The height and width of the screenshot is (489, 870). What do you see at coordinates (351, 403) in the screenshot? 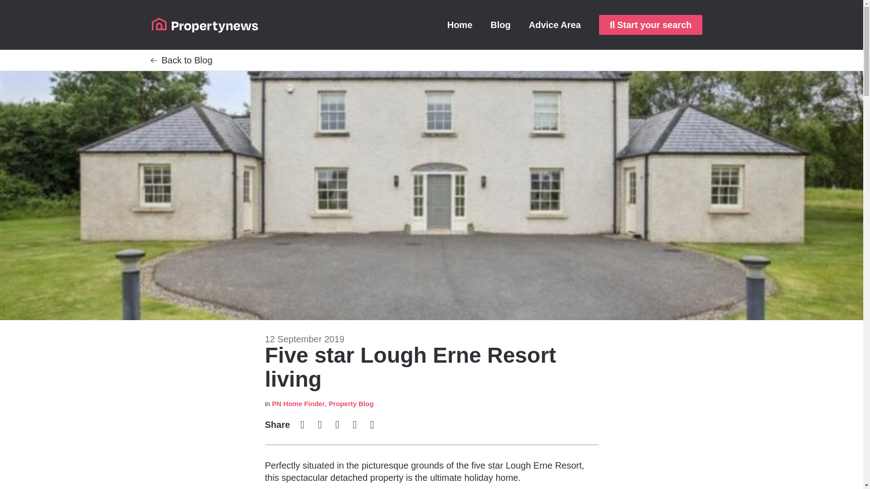
I see `Property Blog` at bounding box center [351, 403].